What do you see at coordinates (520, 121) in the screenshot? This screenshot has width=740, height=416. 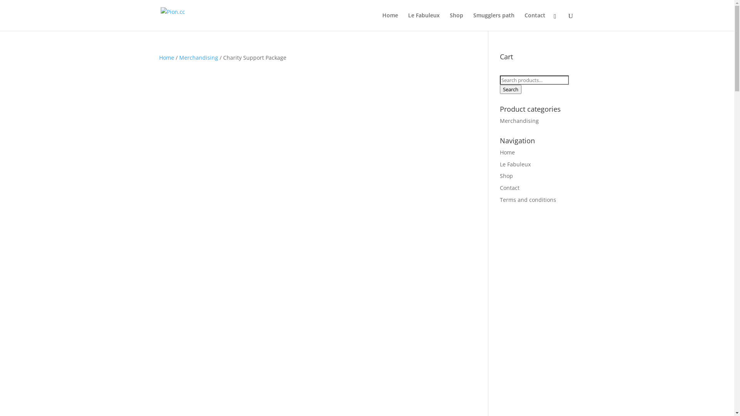 I see `Merchandising` at bounding box center [520, 121].